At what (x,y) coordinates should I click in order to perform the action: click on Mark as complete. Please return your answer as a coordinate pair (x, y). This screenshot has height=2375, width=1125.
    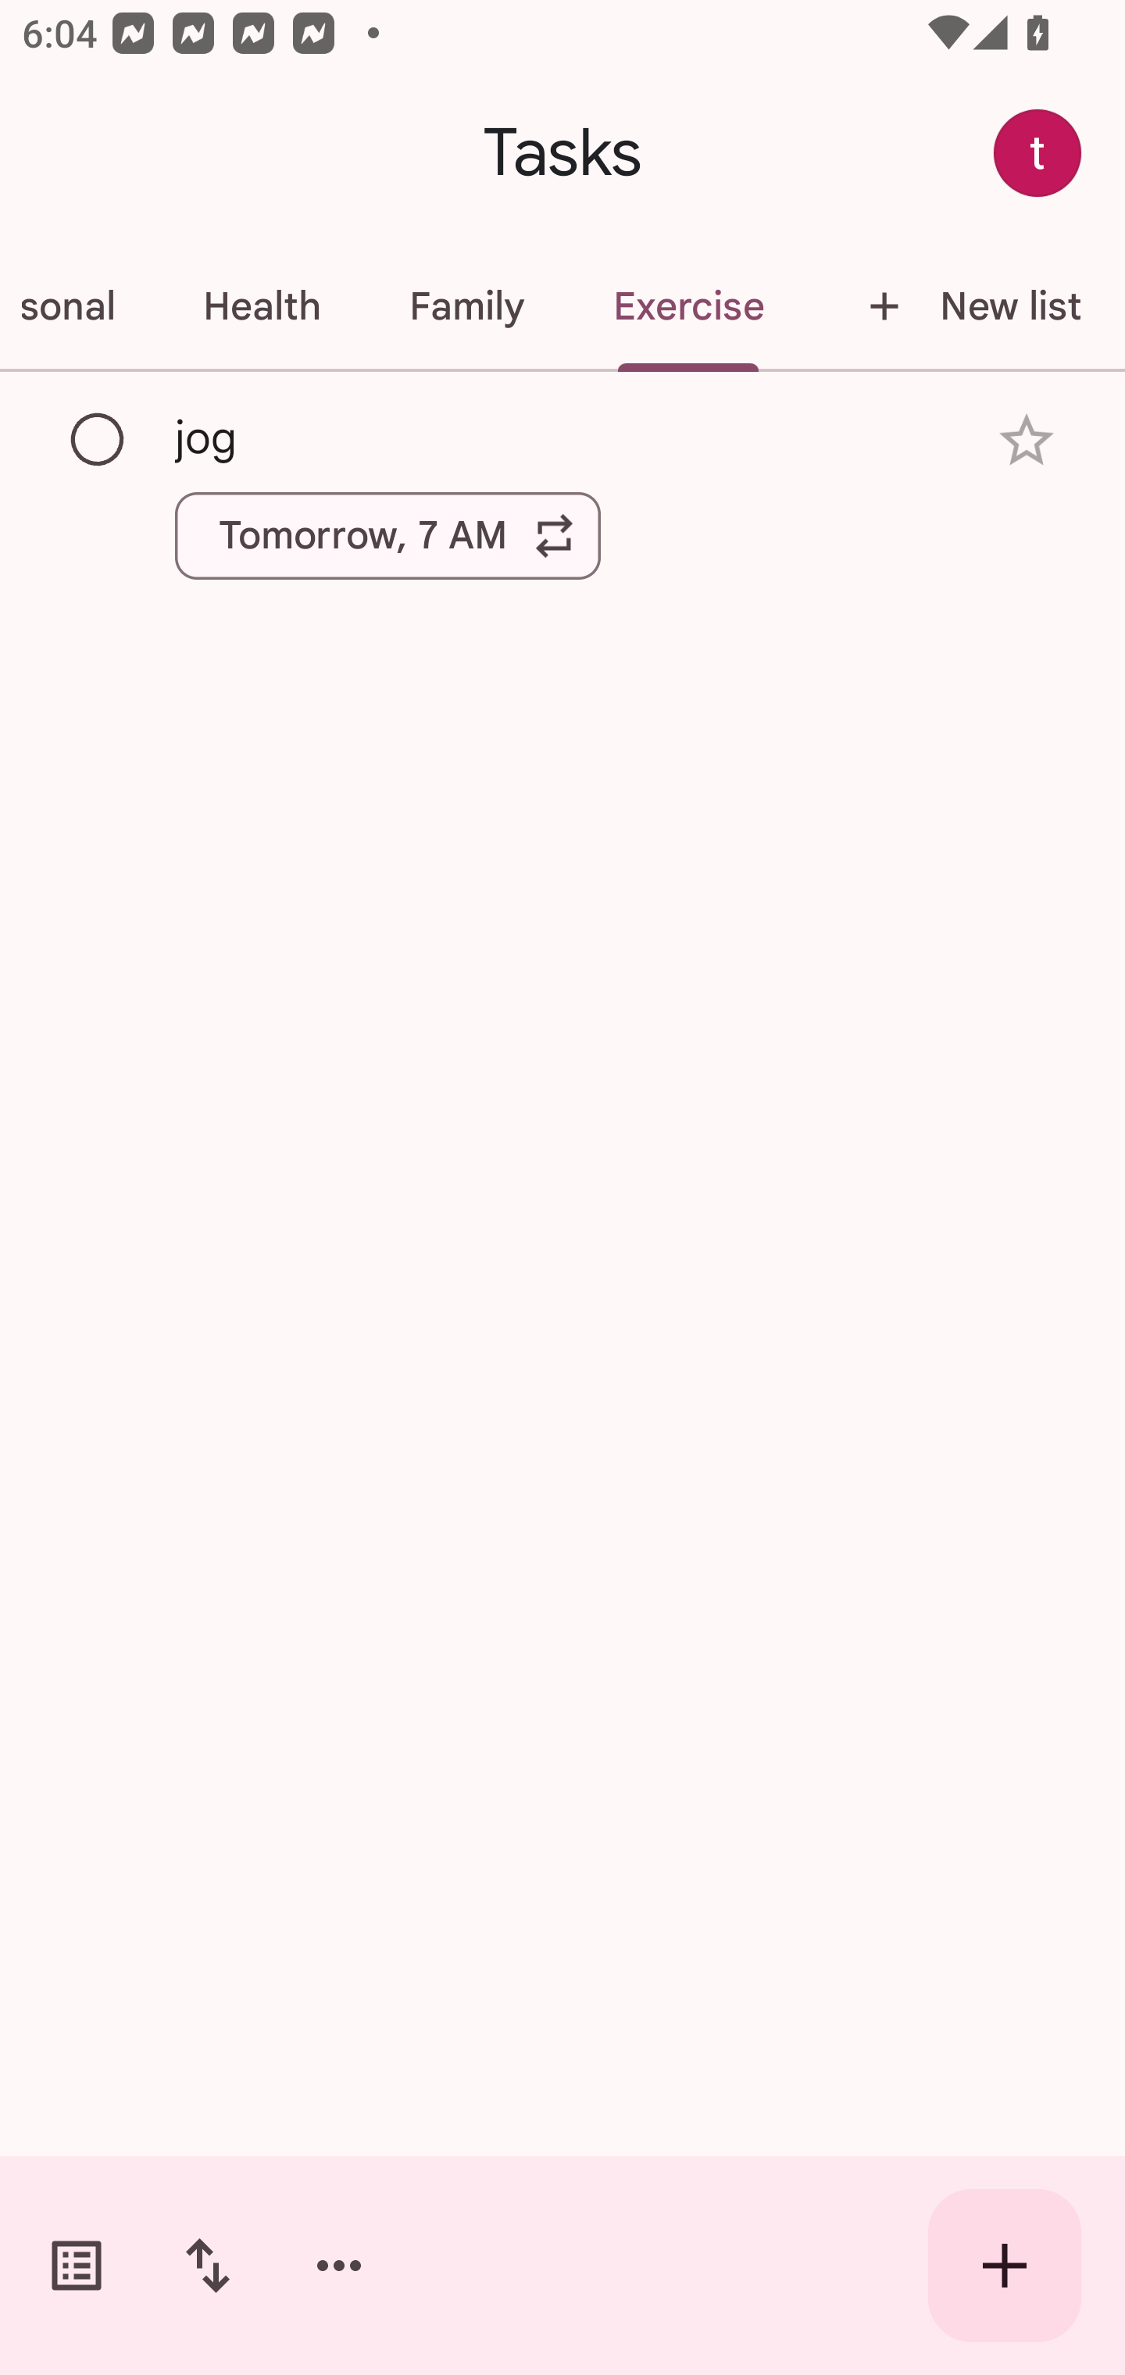
    Looking at the image, I should click on (98, 440).